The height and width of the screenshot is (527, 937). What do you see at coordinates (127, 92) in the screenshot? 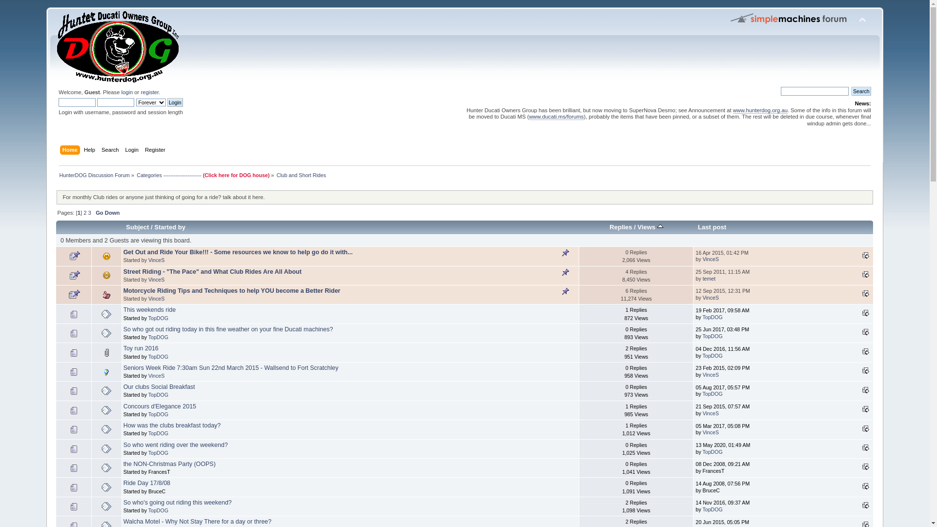
I see `login` at bounding box center [127, 92].